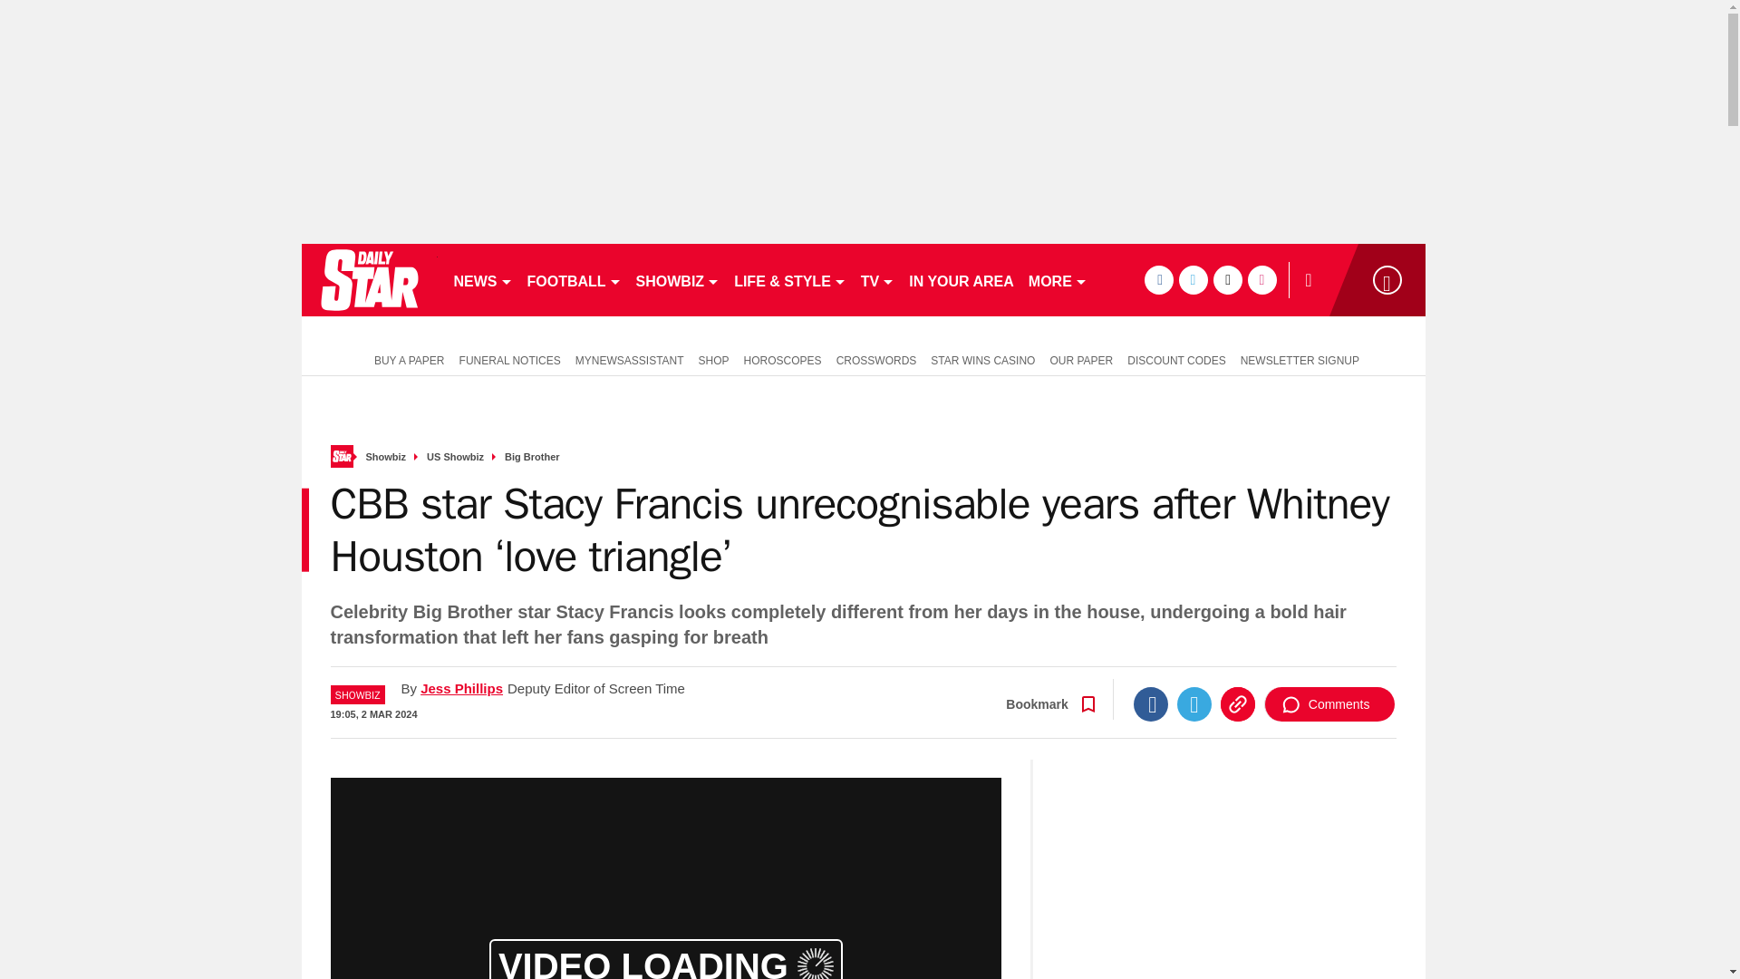 The height and width of the screenshot is (979, 1740). Describe the element at coordinates (1193, 279) in the screenshot. I see `twitter` at that location.